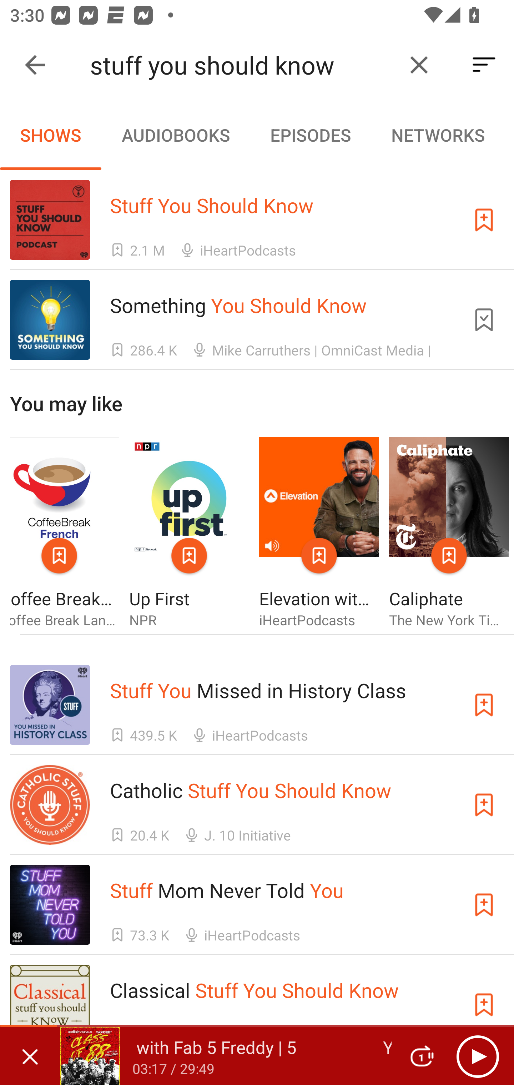 The height and width of the screenshot is (1085, 514). I want to click on Coffee Break French Coffee Break Languages, so click(64, 533).